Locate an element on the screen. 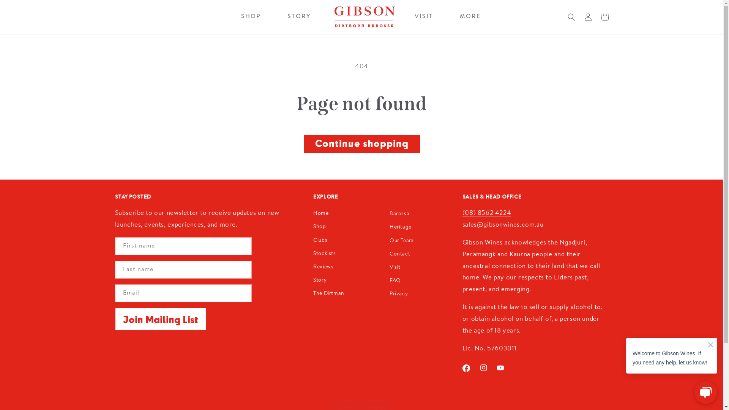  Privacy is located at coordinates (399, 295).